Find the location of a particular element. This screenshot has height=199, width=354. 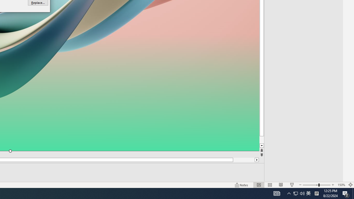

Normal is located at coordinates (310, 185).